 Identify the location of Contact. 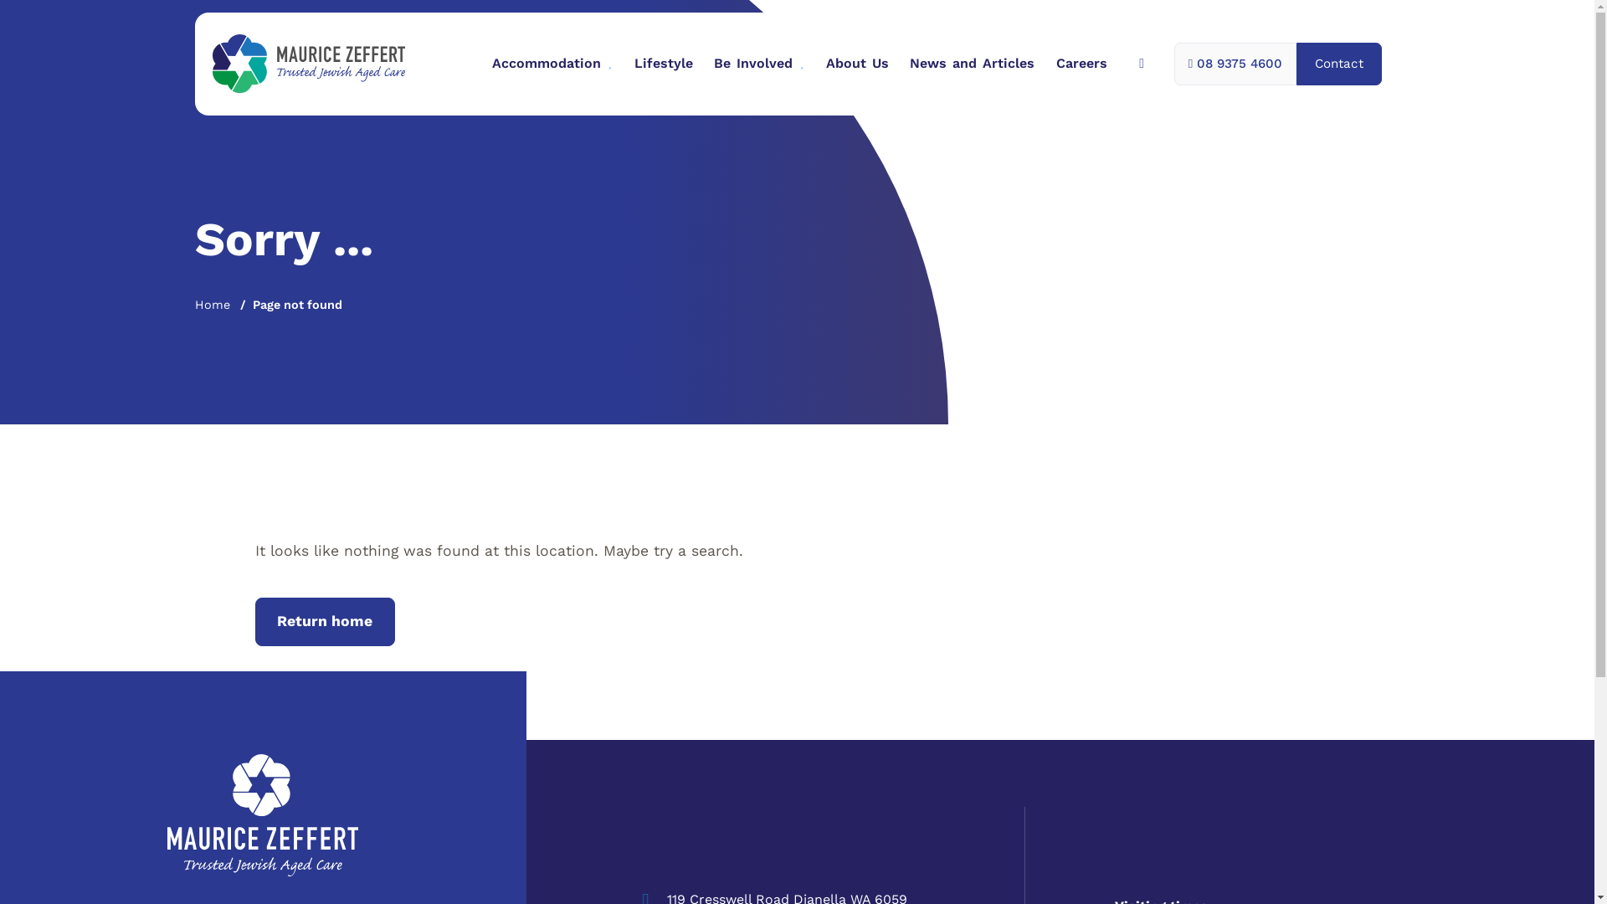
(1339, 64).